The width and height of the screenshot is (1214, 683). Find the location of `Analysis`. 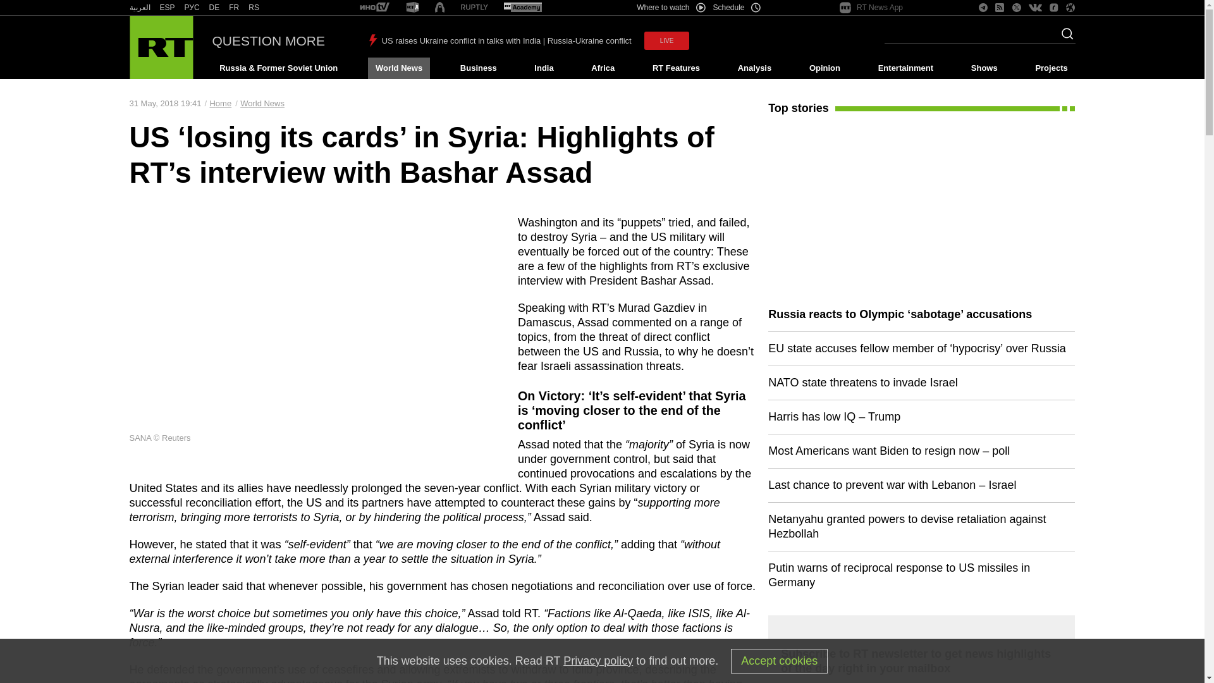

Analysis is located at coordinates (755, 68).